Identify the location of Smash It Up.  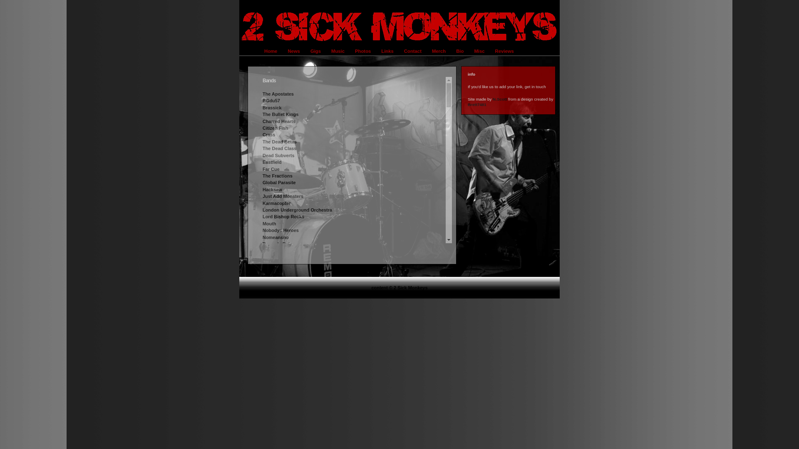
(275, 306).